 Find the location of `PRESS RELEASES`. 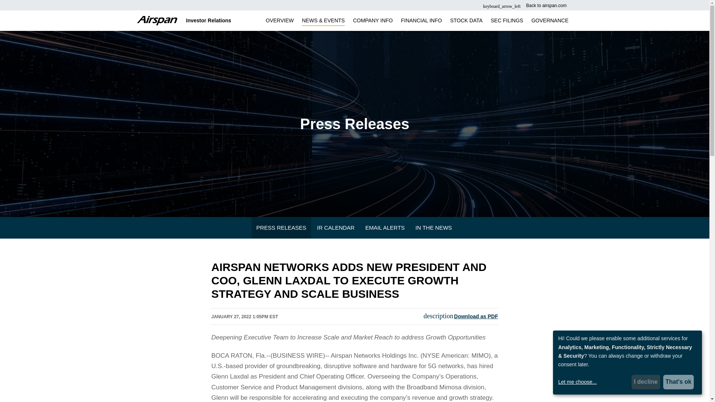

PRESS RELEASES is located at coordinates (281, 228).